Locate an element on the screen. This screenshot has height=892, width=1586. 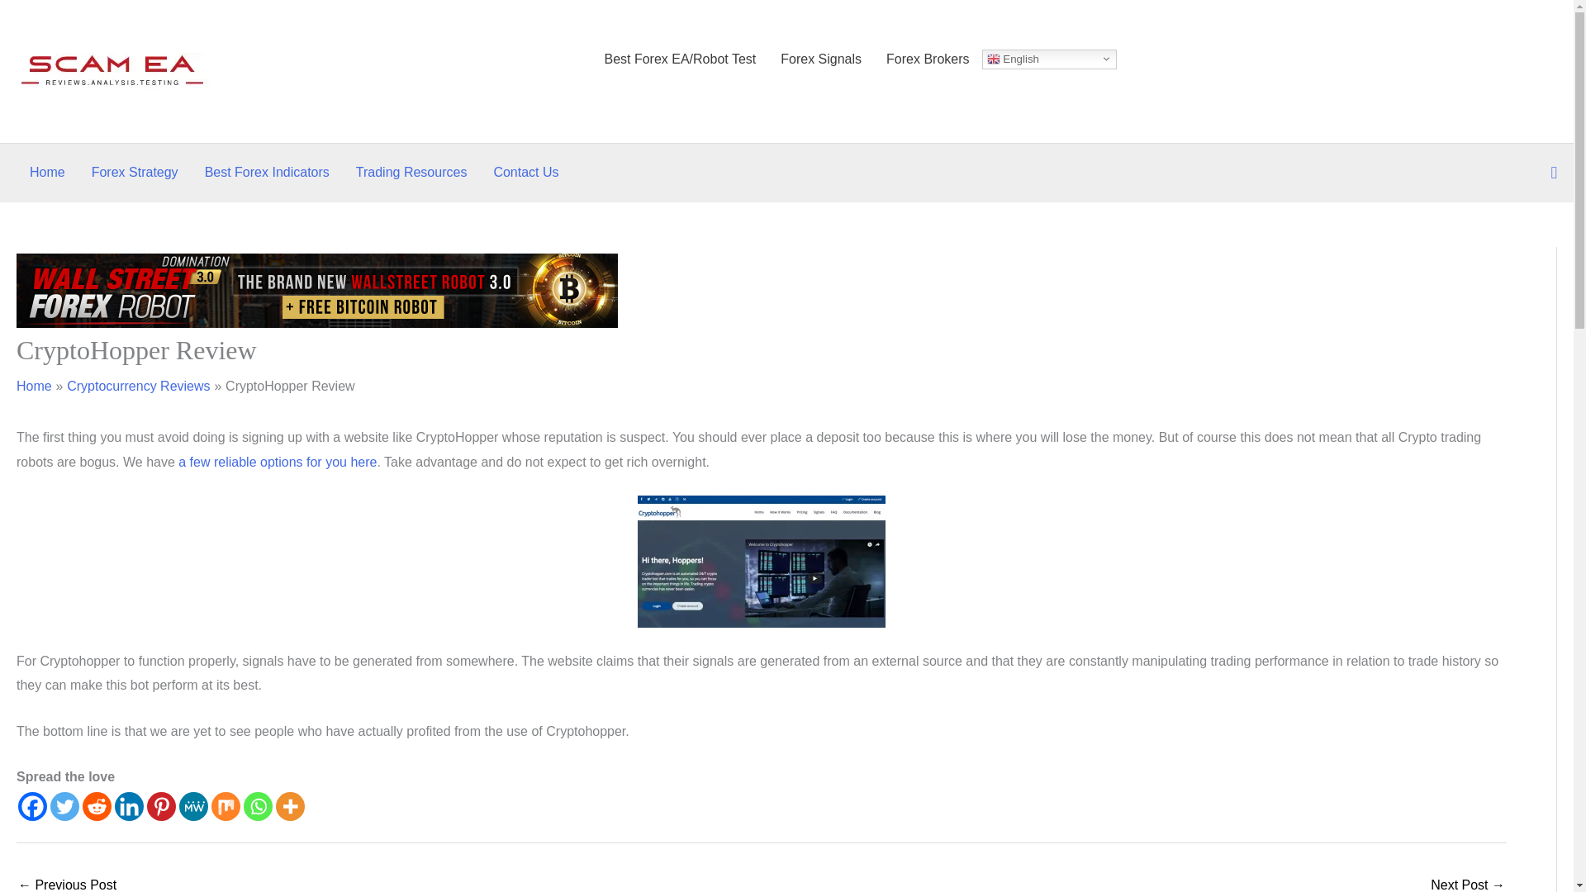
Trading Resources is located at coordinates (411, 172).